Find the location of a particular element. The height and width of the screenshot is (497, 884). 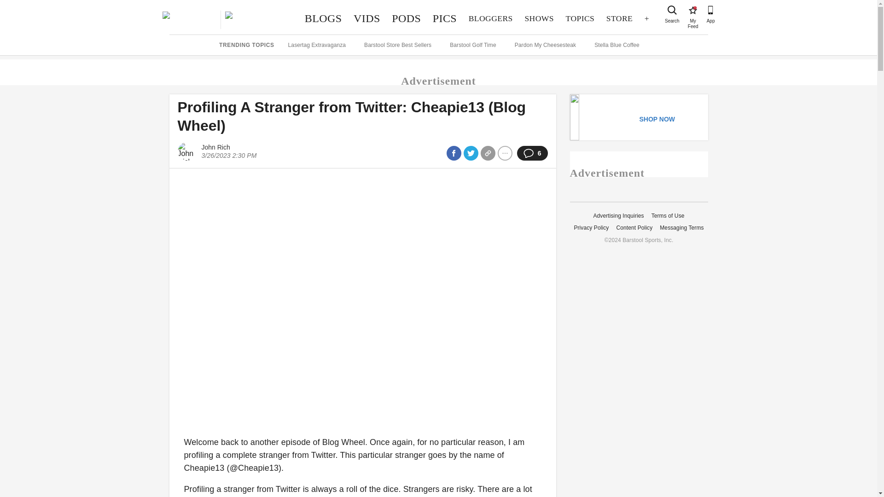

SHOWS is located at coordinates (619, 18).